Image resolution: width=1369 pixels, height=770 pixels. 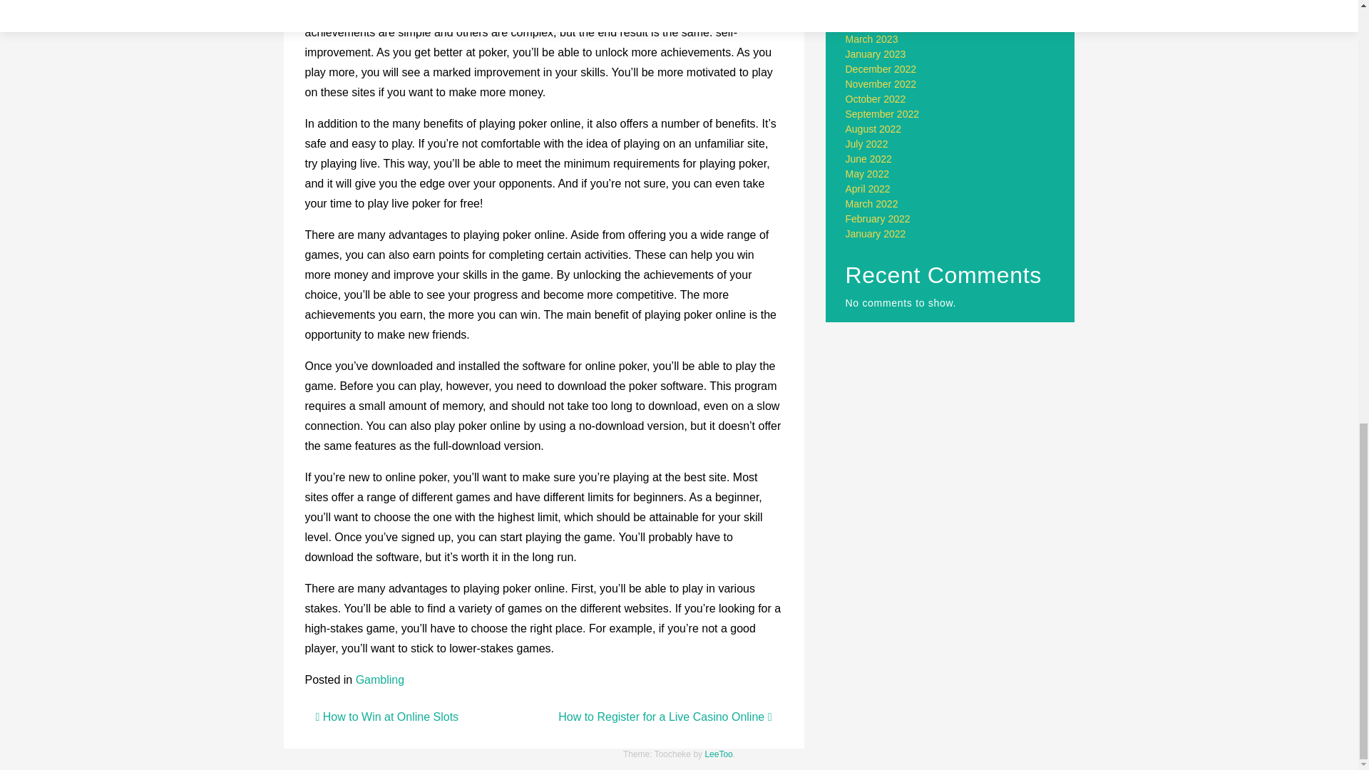 I want to click on  How to Win at Online Slots, so click(x=386, y=717).